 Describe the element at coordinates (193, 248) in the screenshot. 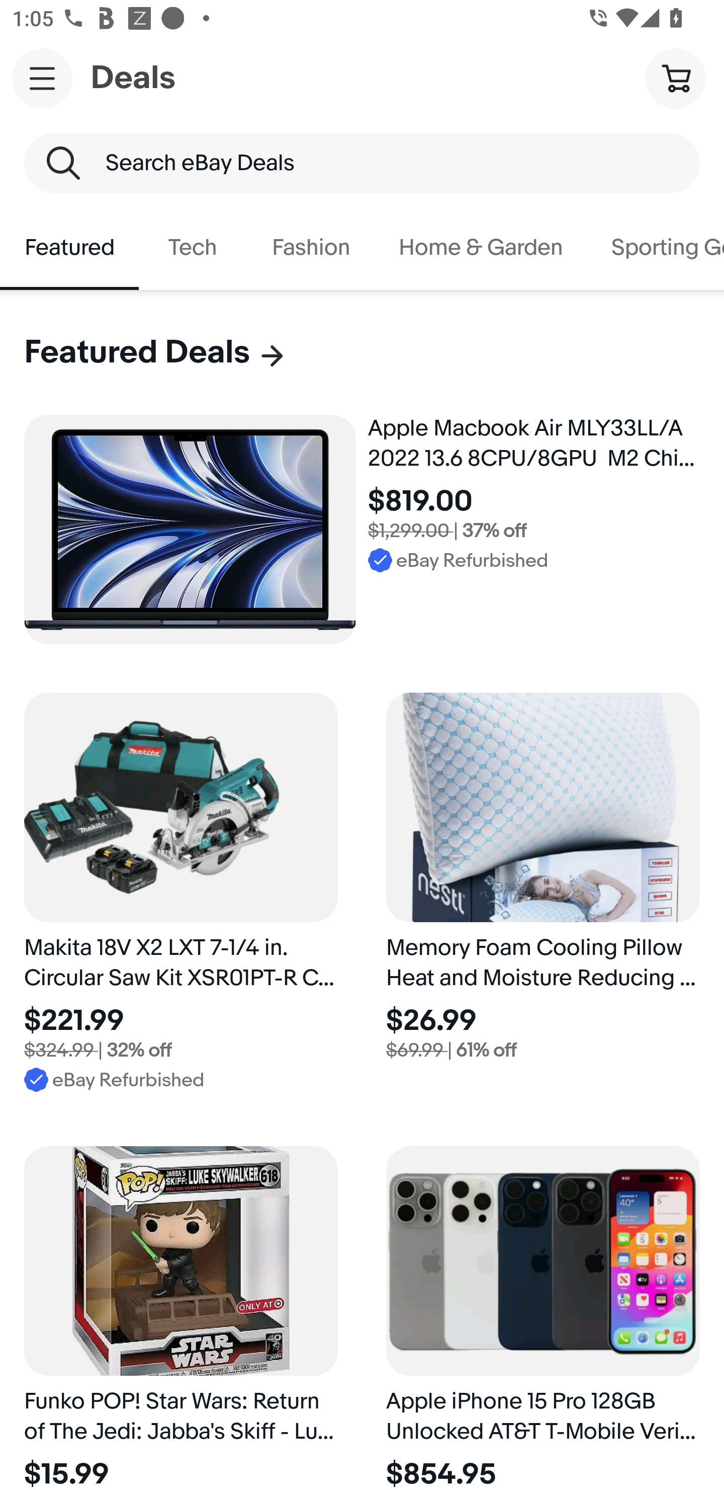

I see `Tech. Button. 2 of 7. Tech` at that location.